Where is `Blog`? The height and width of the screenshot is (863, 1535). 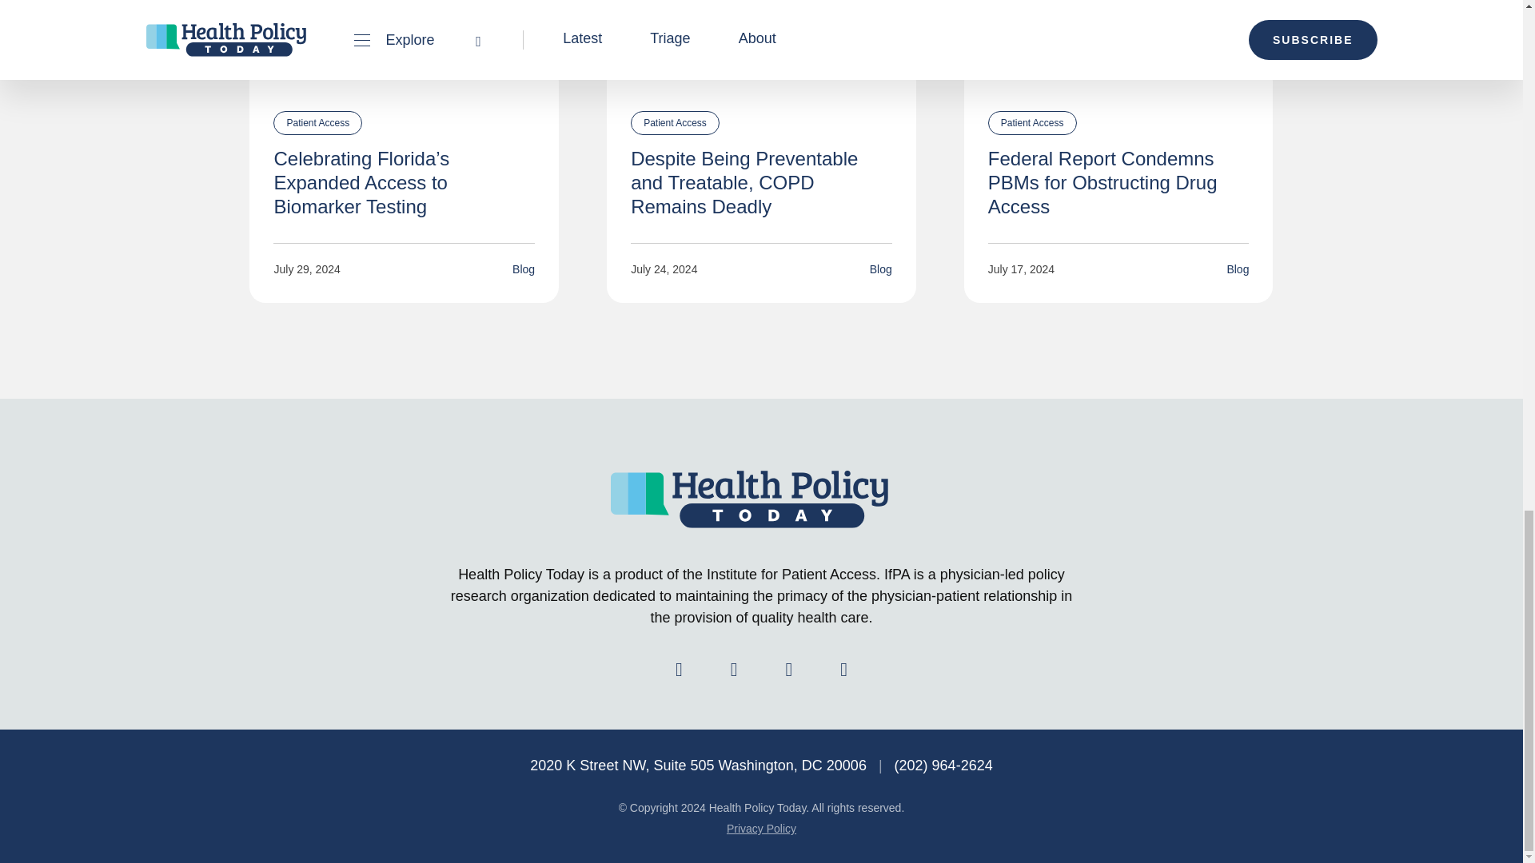 Blog is located at coordinates (881, 268).